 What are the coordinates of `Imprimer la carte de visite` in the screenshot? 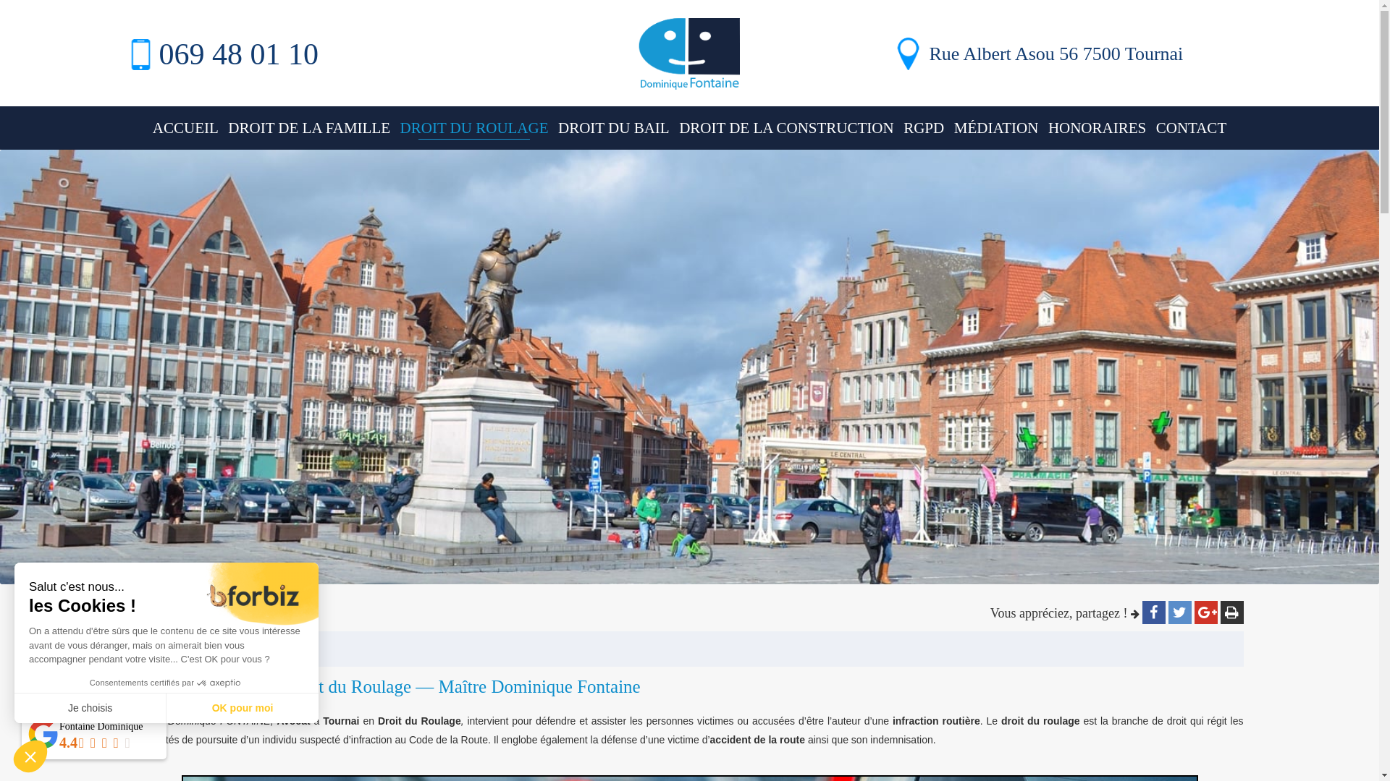 It's located at (1232, 613).